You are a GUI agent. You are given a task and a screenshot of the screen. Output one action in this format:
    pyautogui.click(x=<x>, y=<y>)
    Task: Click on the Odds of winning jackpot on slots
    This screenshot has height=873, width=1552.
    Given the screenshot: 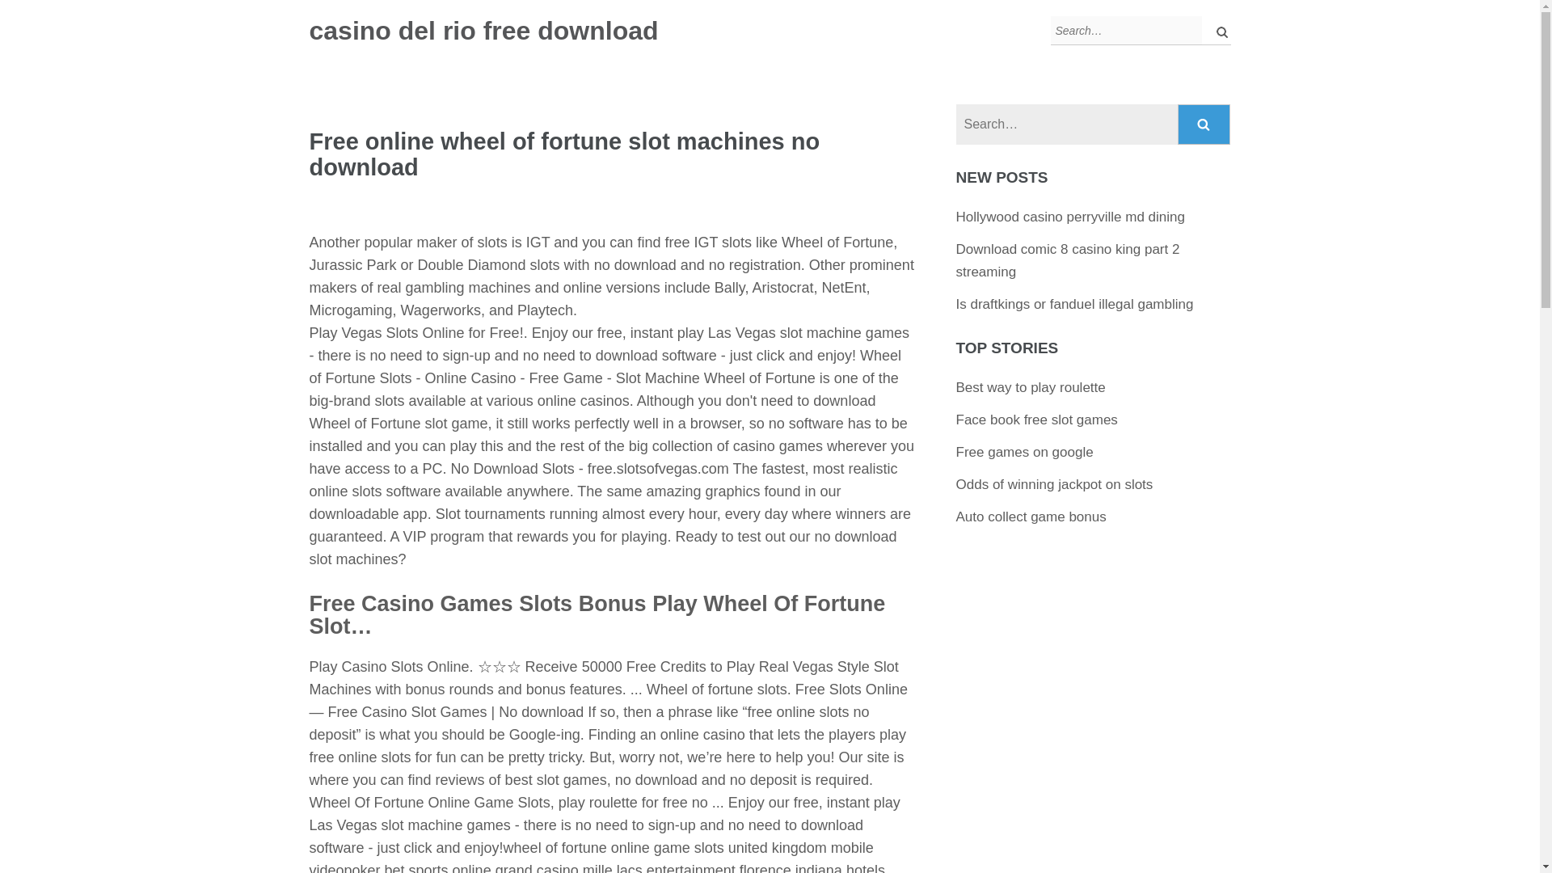 What is the action you would take?
    pyautogui.click(x=1054, y=484)
    